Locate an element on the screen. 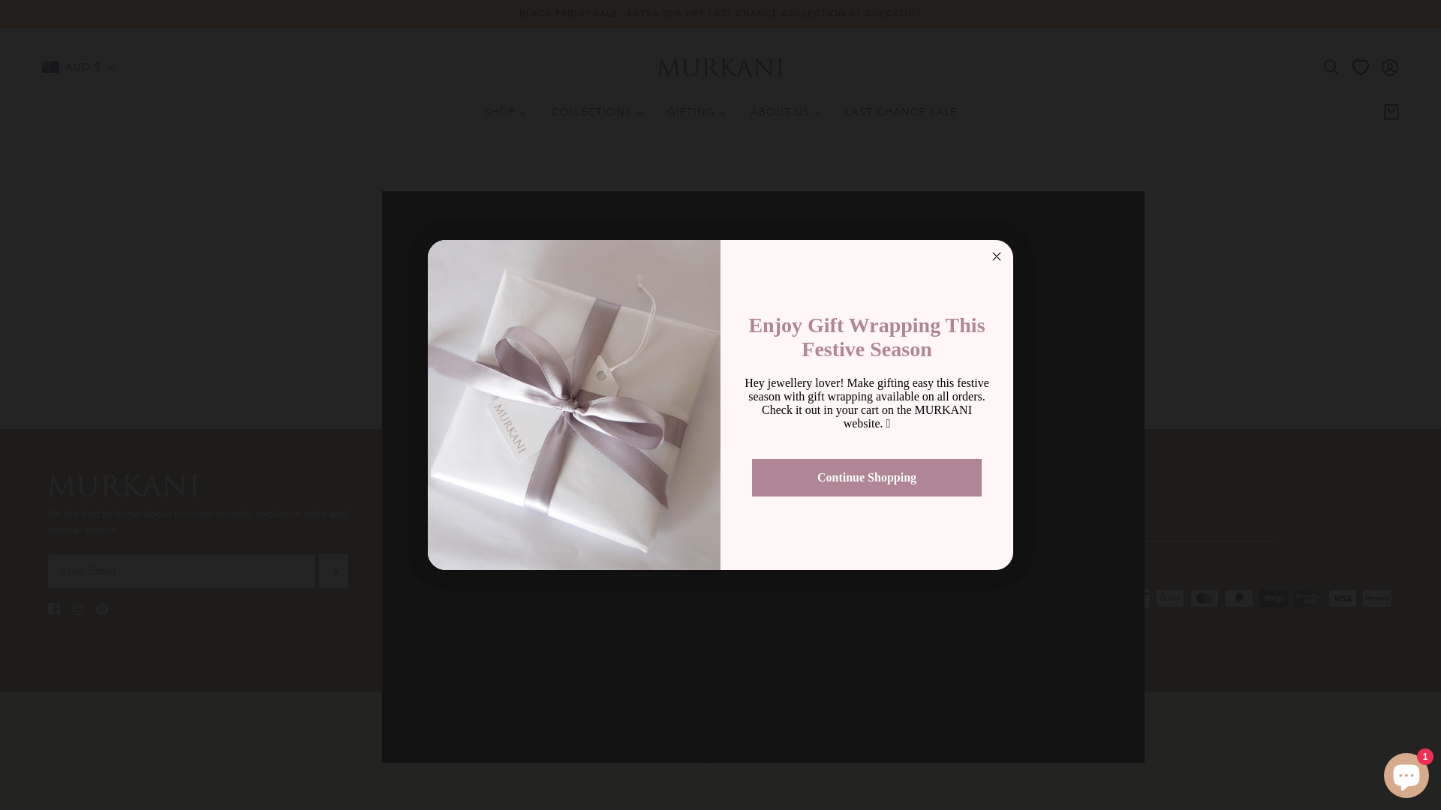  Shipping Info is located at coordinates (766, 589).